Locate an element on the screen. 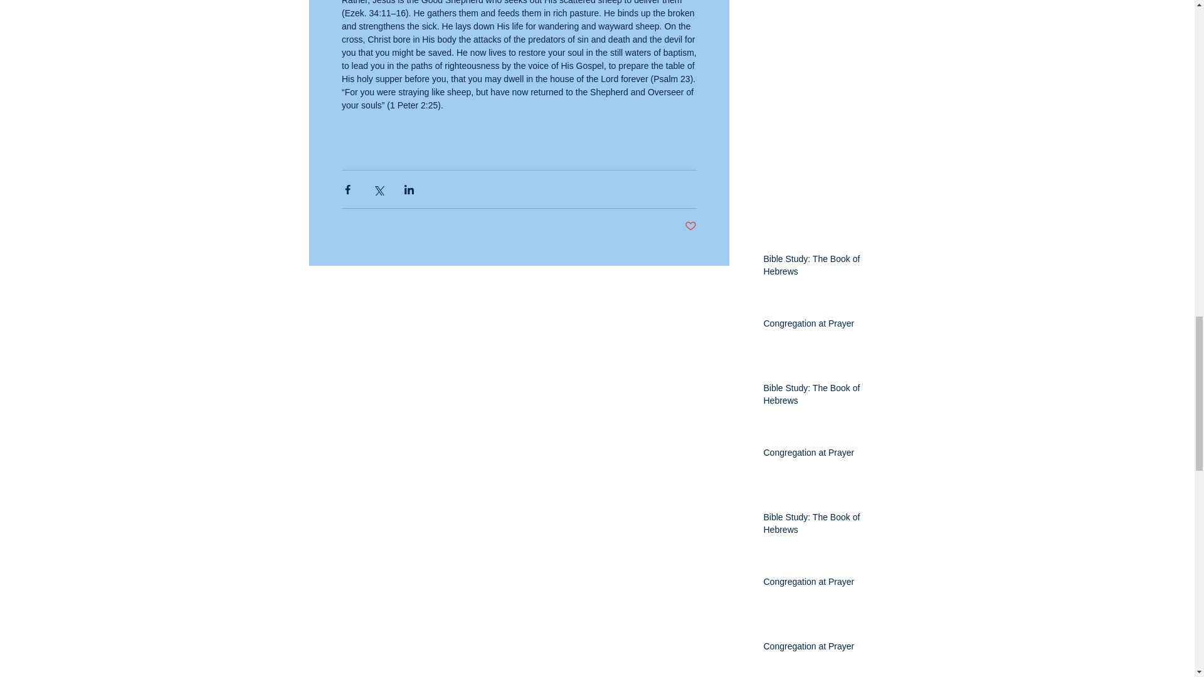  Congregation at Prayer is located at coordinates (820, 455).